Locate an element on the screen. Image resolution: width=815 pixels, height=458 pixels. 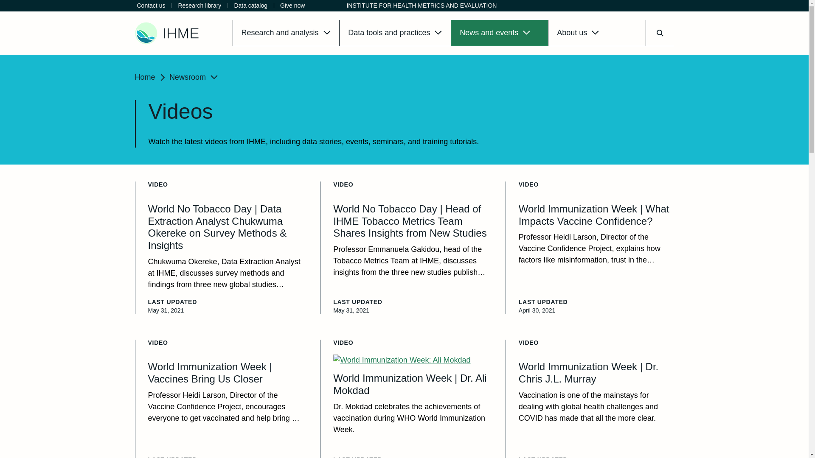
Give now is located at coordinates (292, 6).